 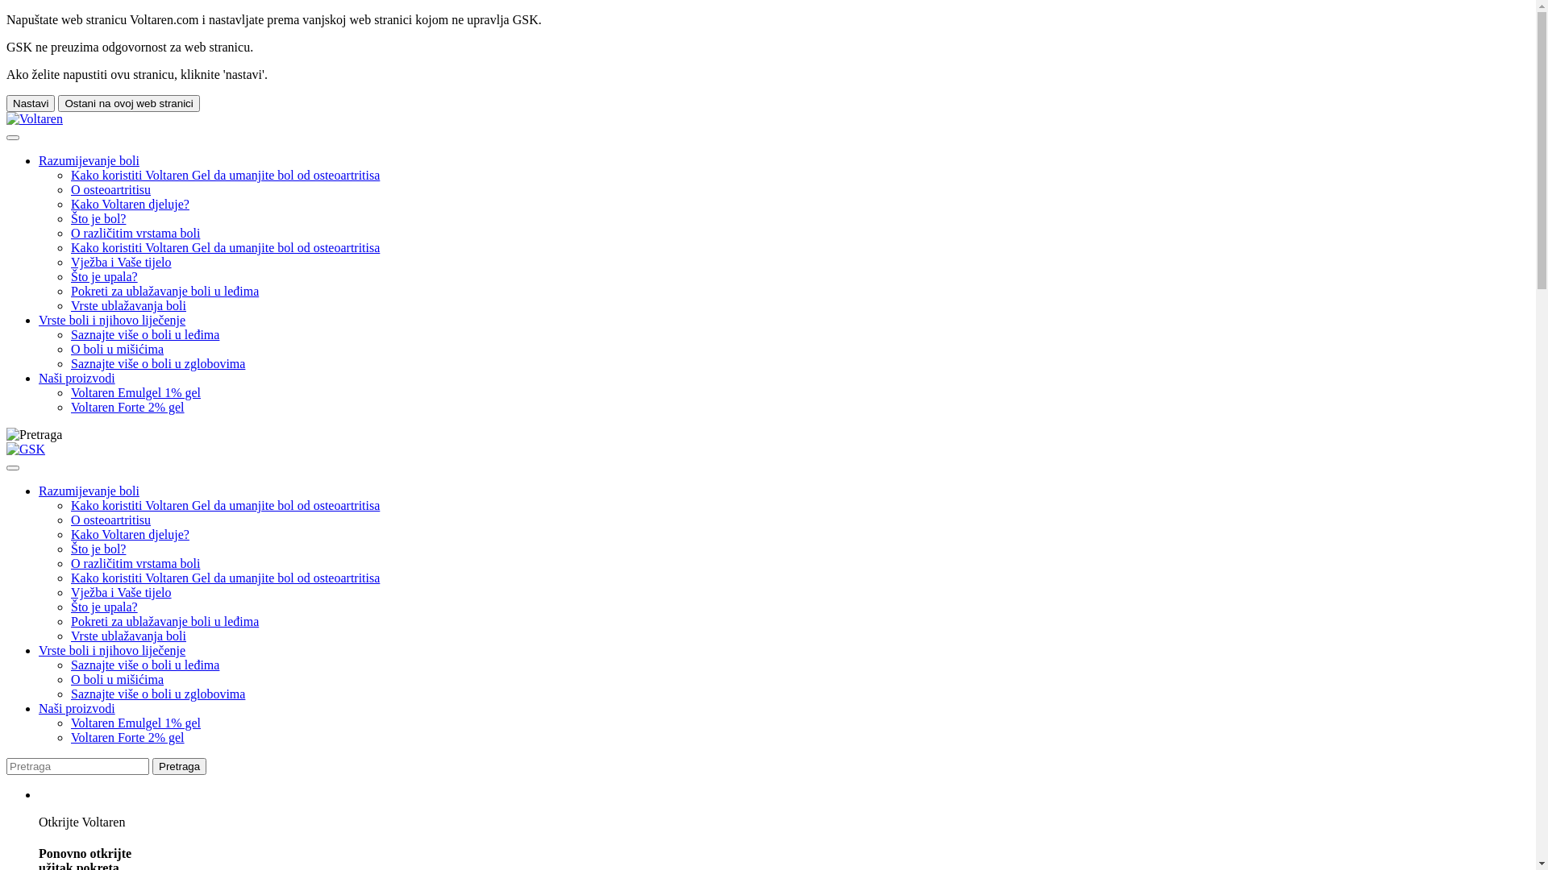 What do you see at coordinates (35, 119) in the screenshot?
I see `Voltaren` at bounding box center [35, 119].